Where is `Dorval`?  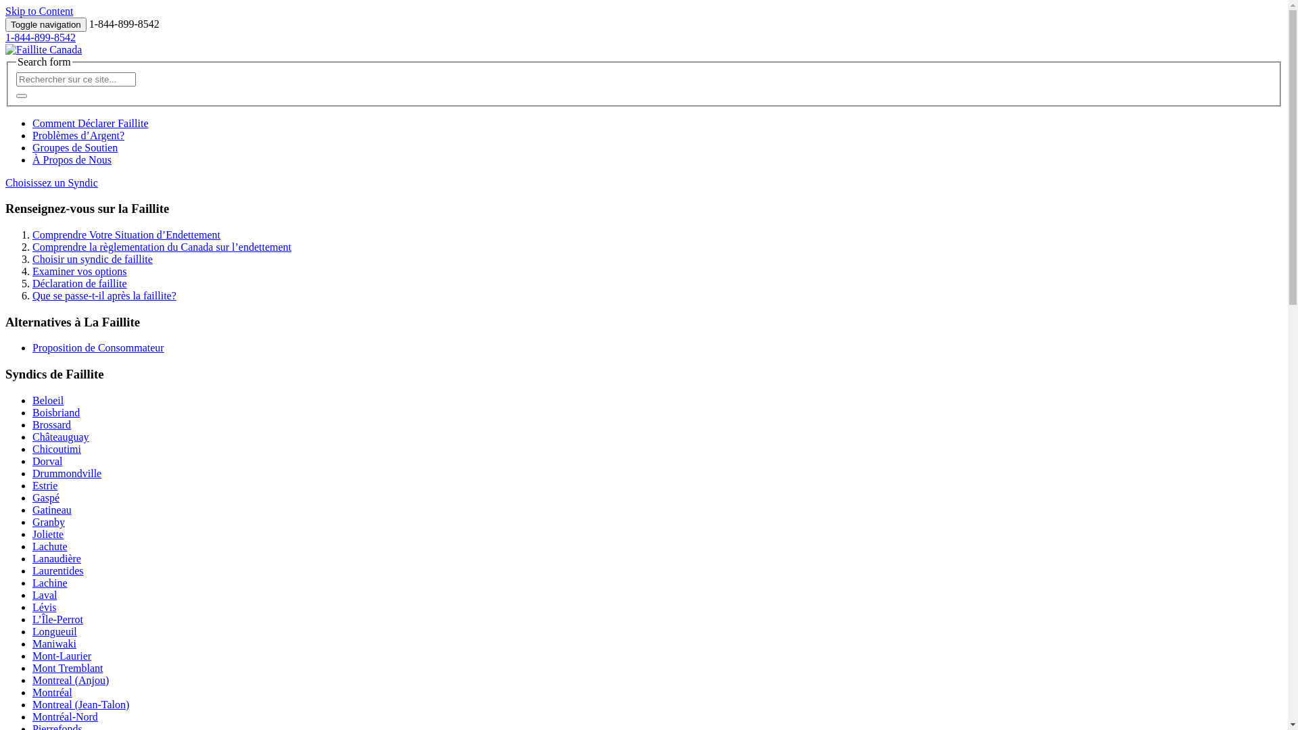
Dorval is located at coordinates (47, 461).